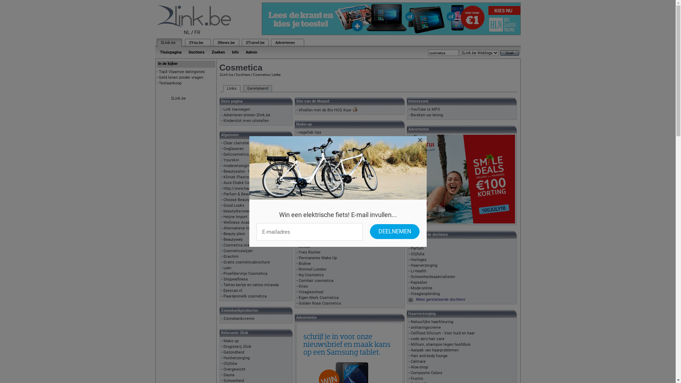 This screenshot has width=681, height=383. Describe the element at coordinates (421, 288) in the screenshot. I see `Mode-online` at that location.